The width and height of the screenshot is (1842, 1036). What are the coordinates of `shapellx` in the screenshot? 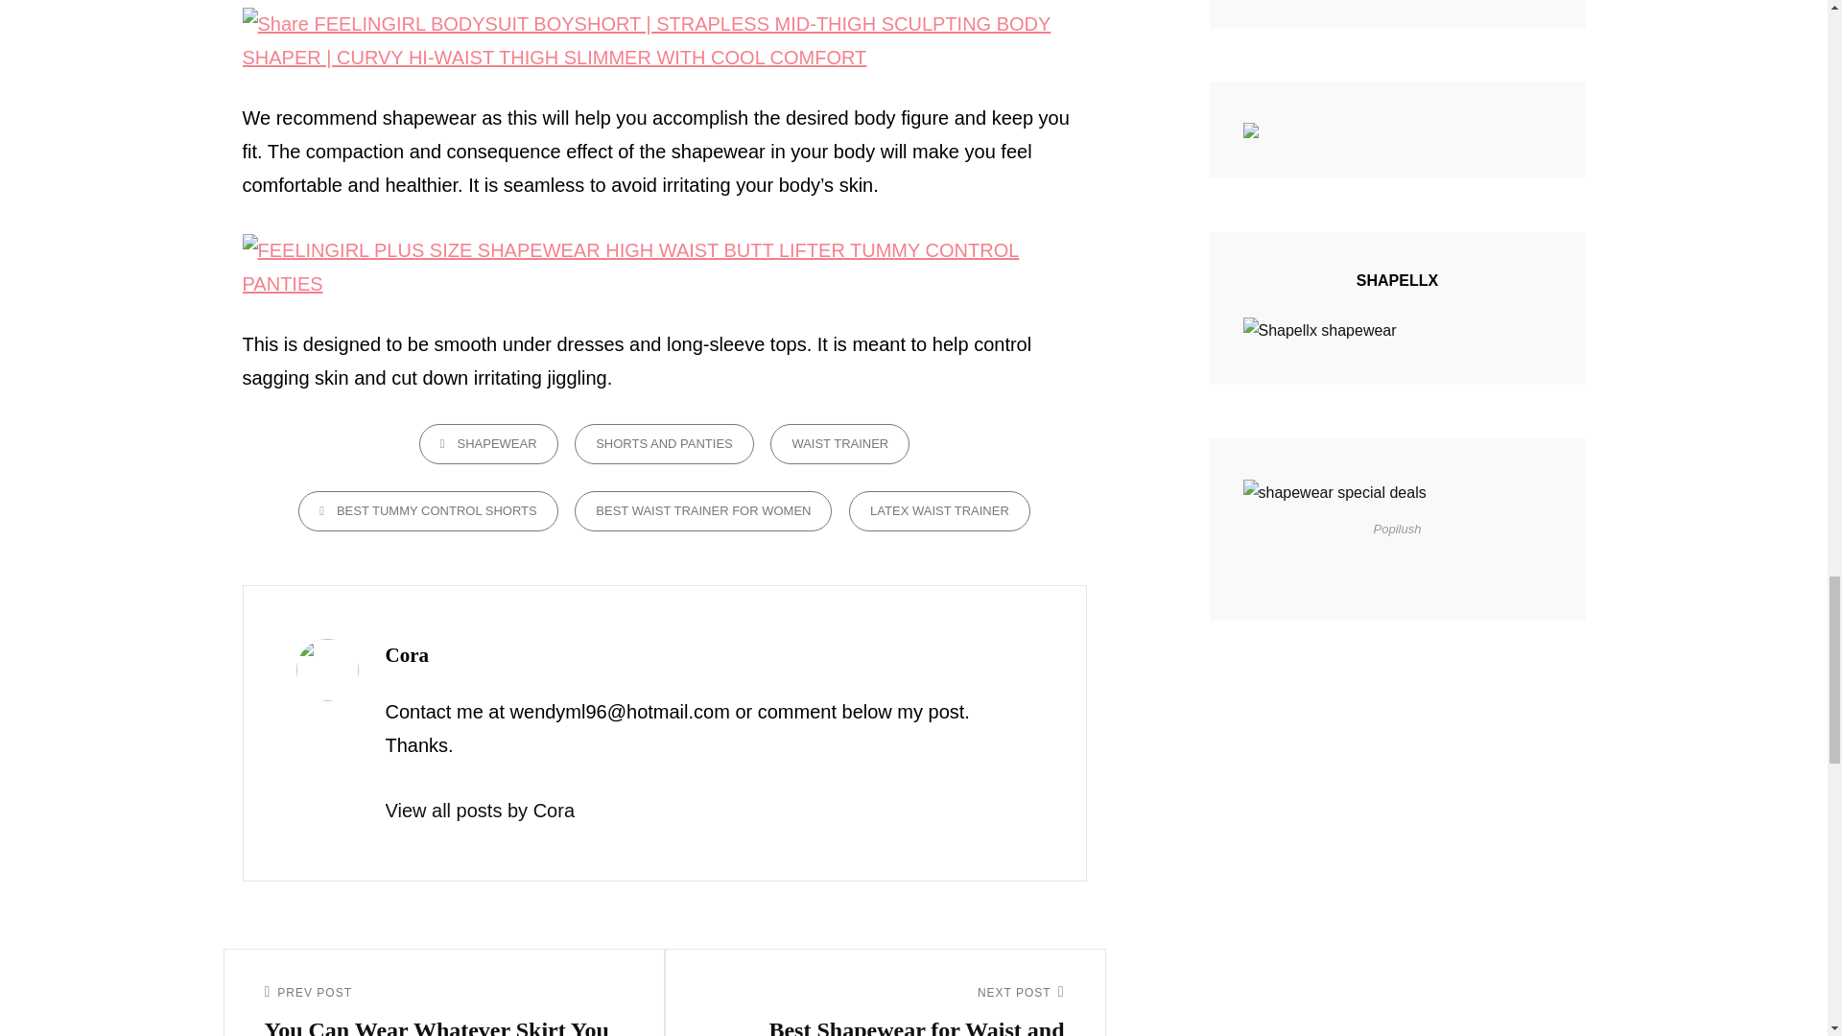 It's located at (885, 1009).